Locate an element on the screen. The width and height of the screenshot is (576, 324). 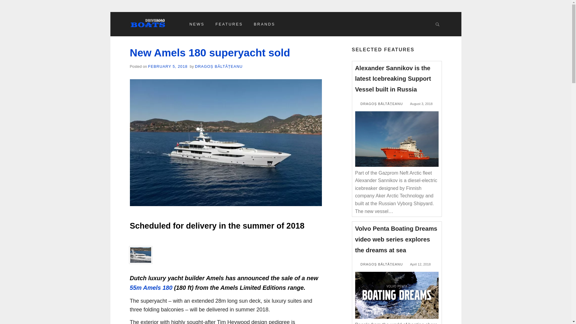
NEWS is located at coordinates (197, 24).